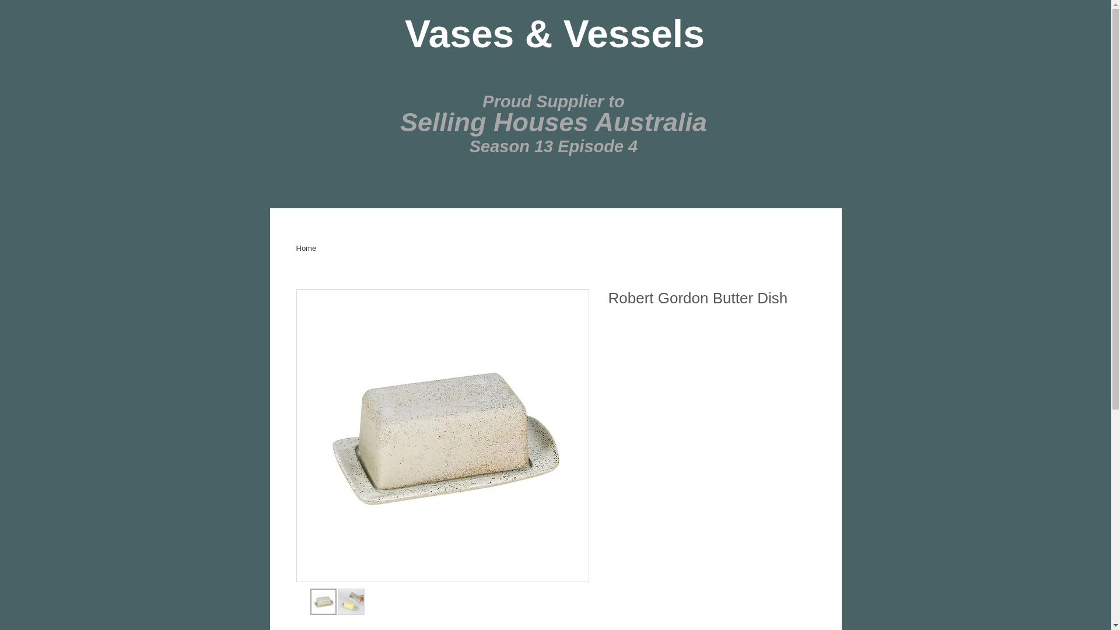 The width and height of the screenshot is (1120, 630). Describe the element at coordinates (555, 34) in the screenshot. I see `Vases & Vessels` at that location.